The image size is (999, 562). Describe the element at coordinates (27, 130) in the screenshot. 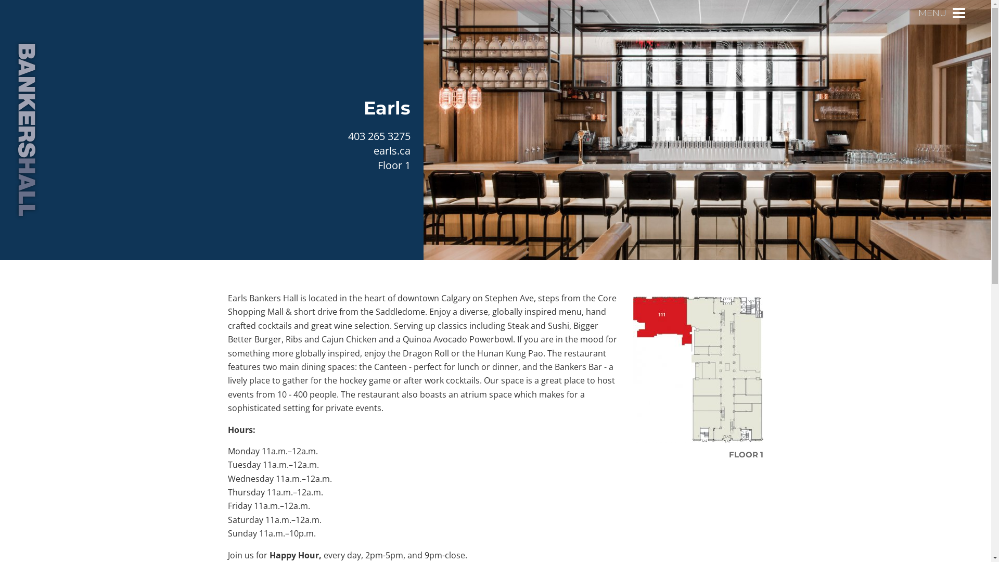

I see `Bankers Hall` at that location.